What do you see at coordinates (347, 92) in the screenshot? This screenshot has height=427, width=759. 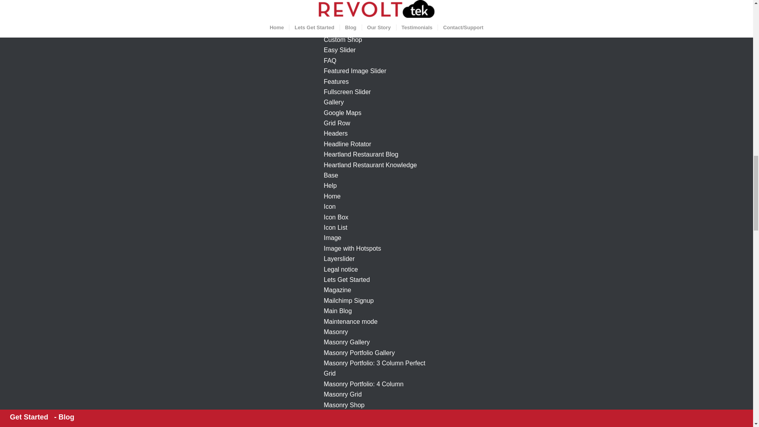 I see `Fullscreen Slider` at bounding box center [347, 92].